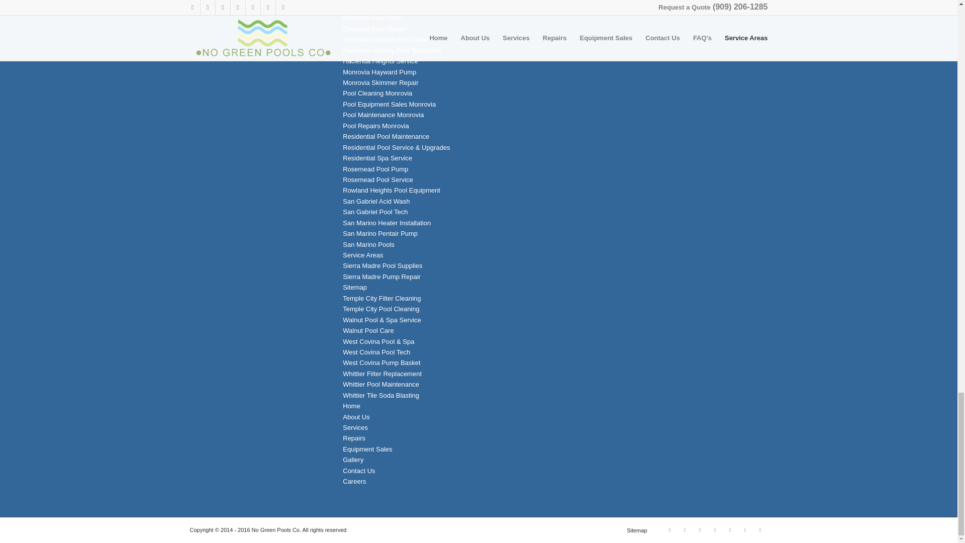 The height and width of the screenshot is (543, 965). I want to click on Twitter, so click(685, 530).